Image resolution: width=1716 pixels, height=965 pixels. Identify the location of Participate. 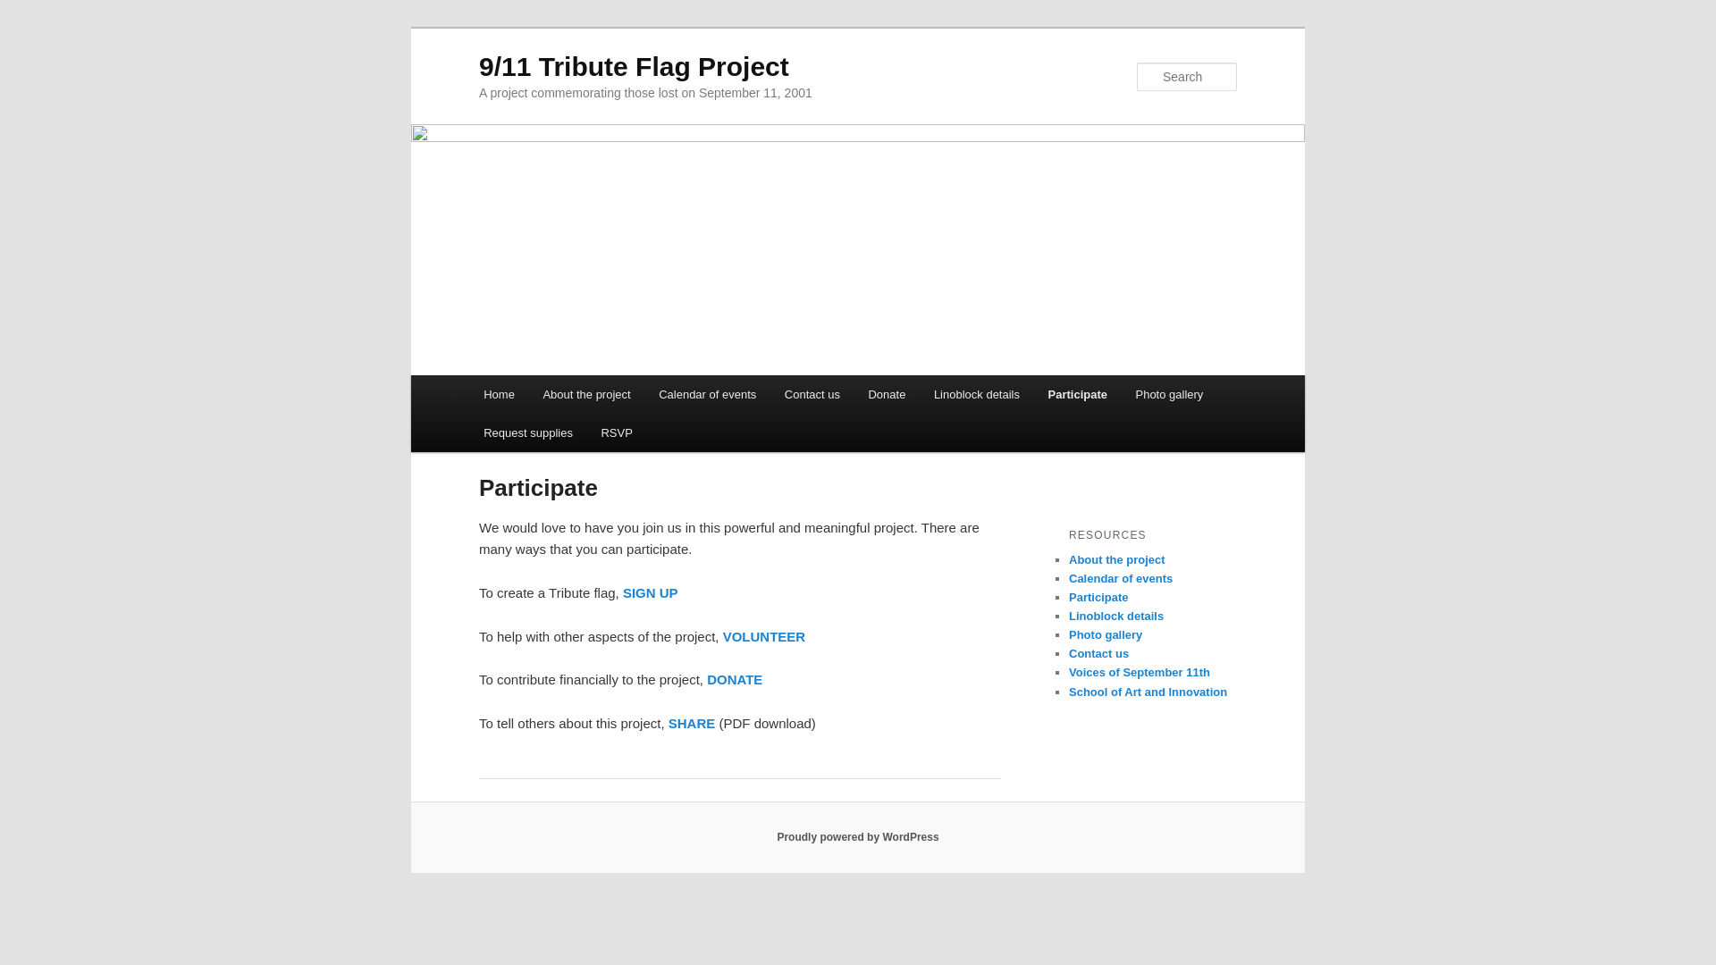
(692, 723).